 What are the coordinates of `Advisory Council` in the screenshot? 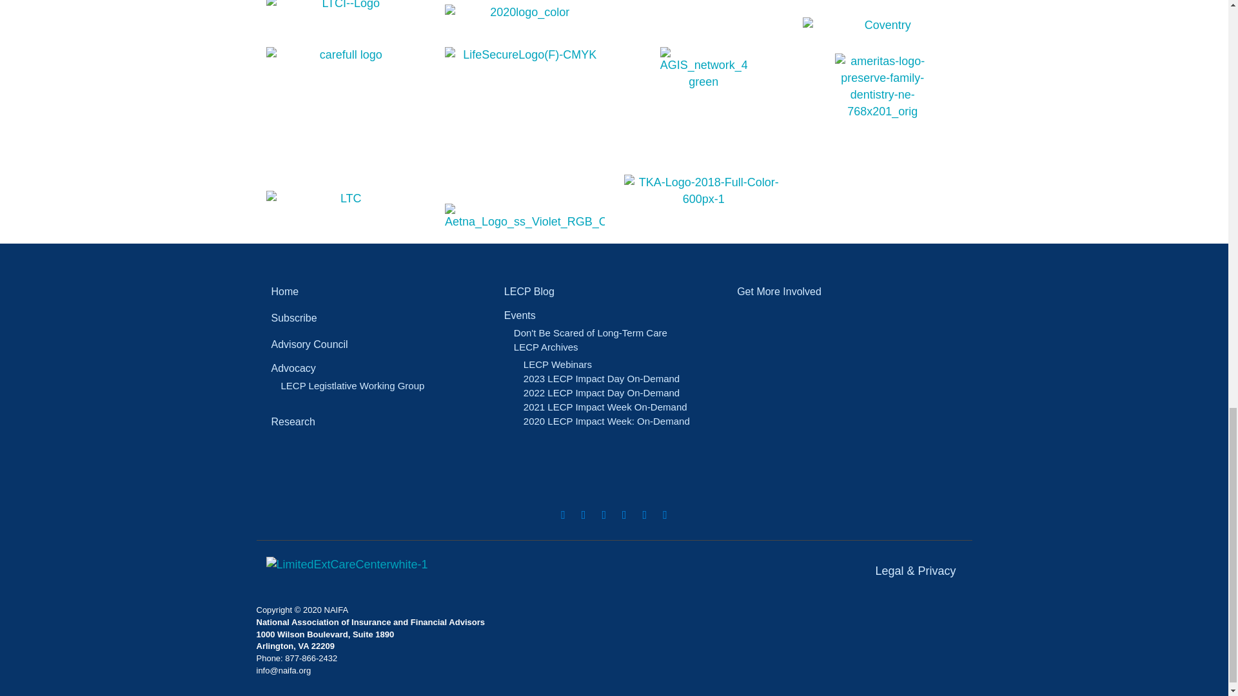 It's located at (380, 344).